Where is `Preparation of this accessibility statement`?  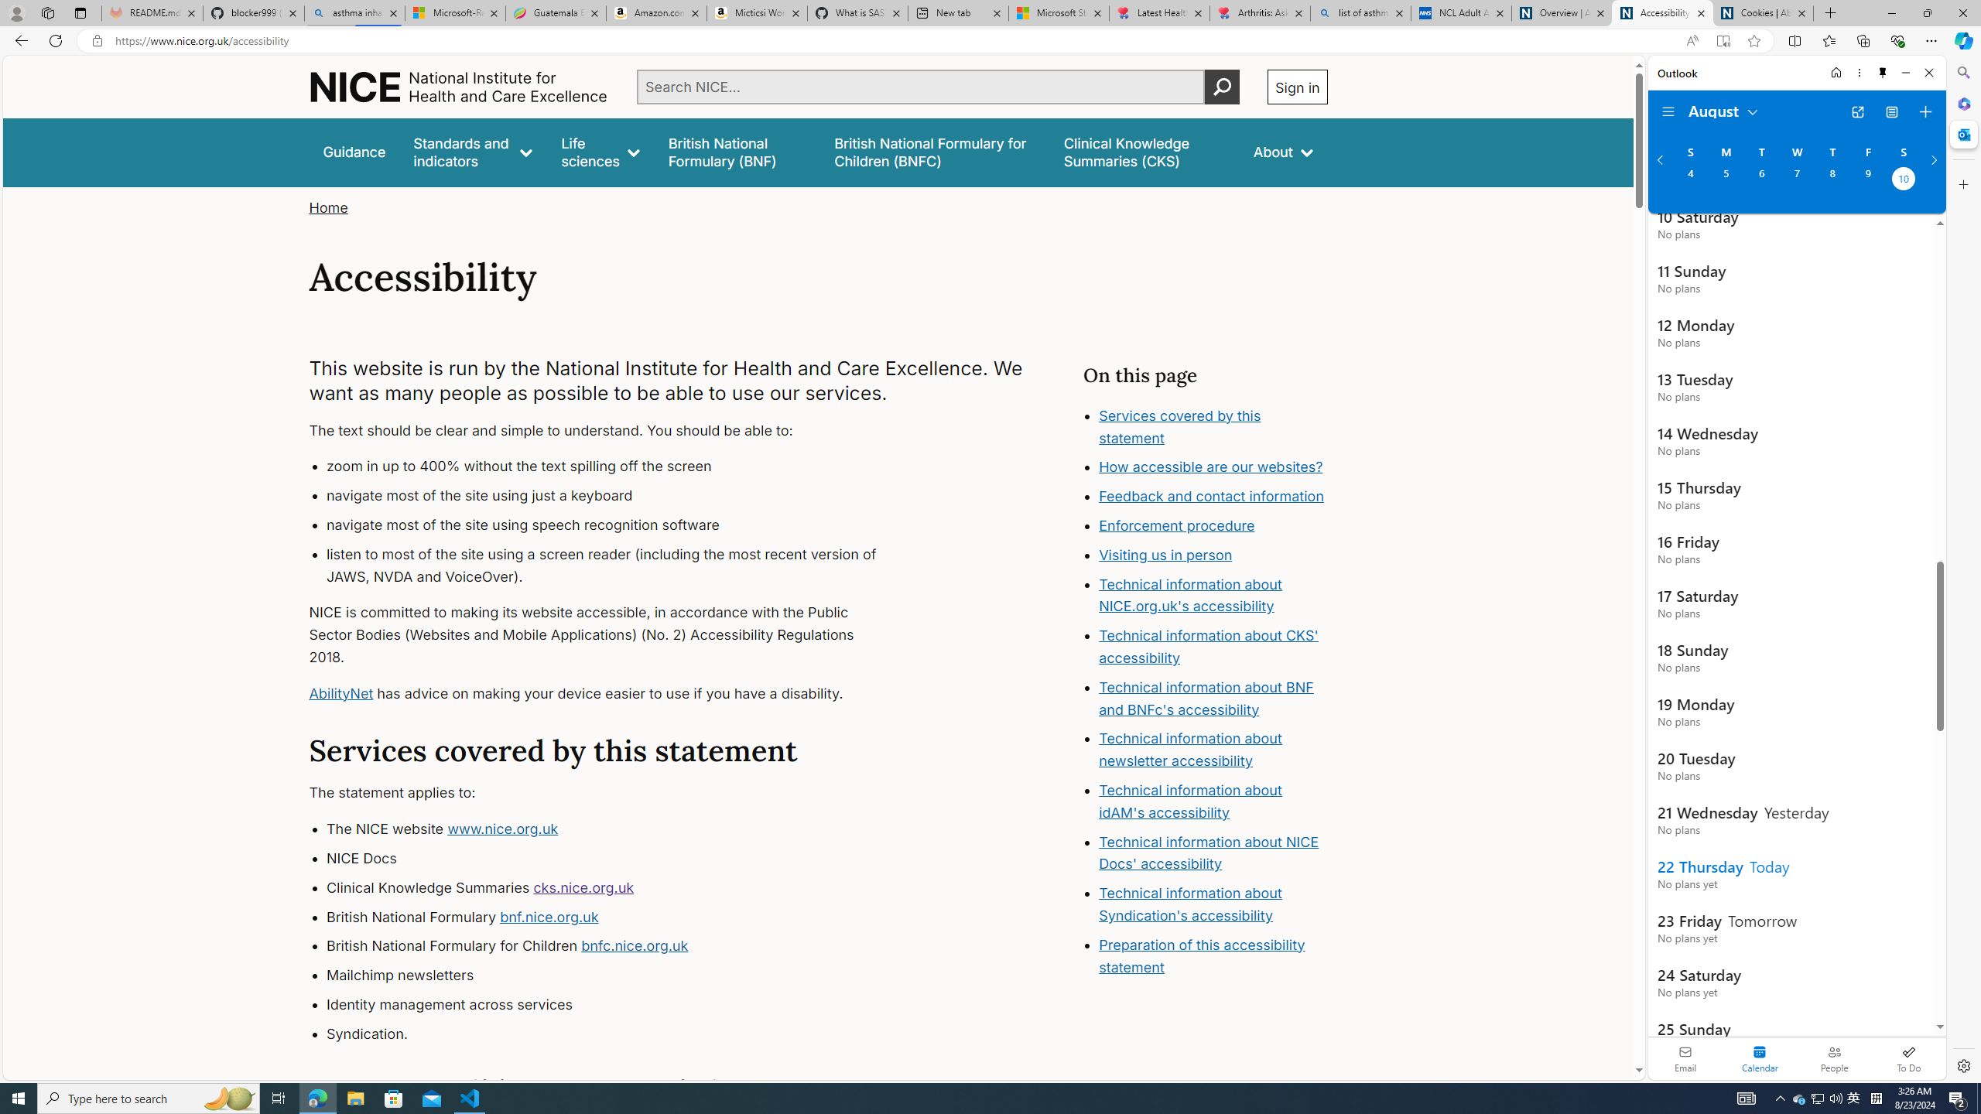
Preparation of this accessibility statement is located at coordinates (1203, 955).